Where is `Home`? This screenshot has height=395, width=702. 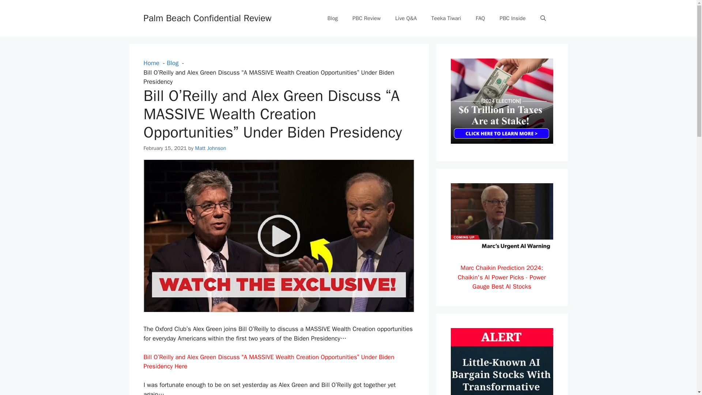 Home is located at coordinates (151, 63).